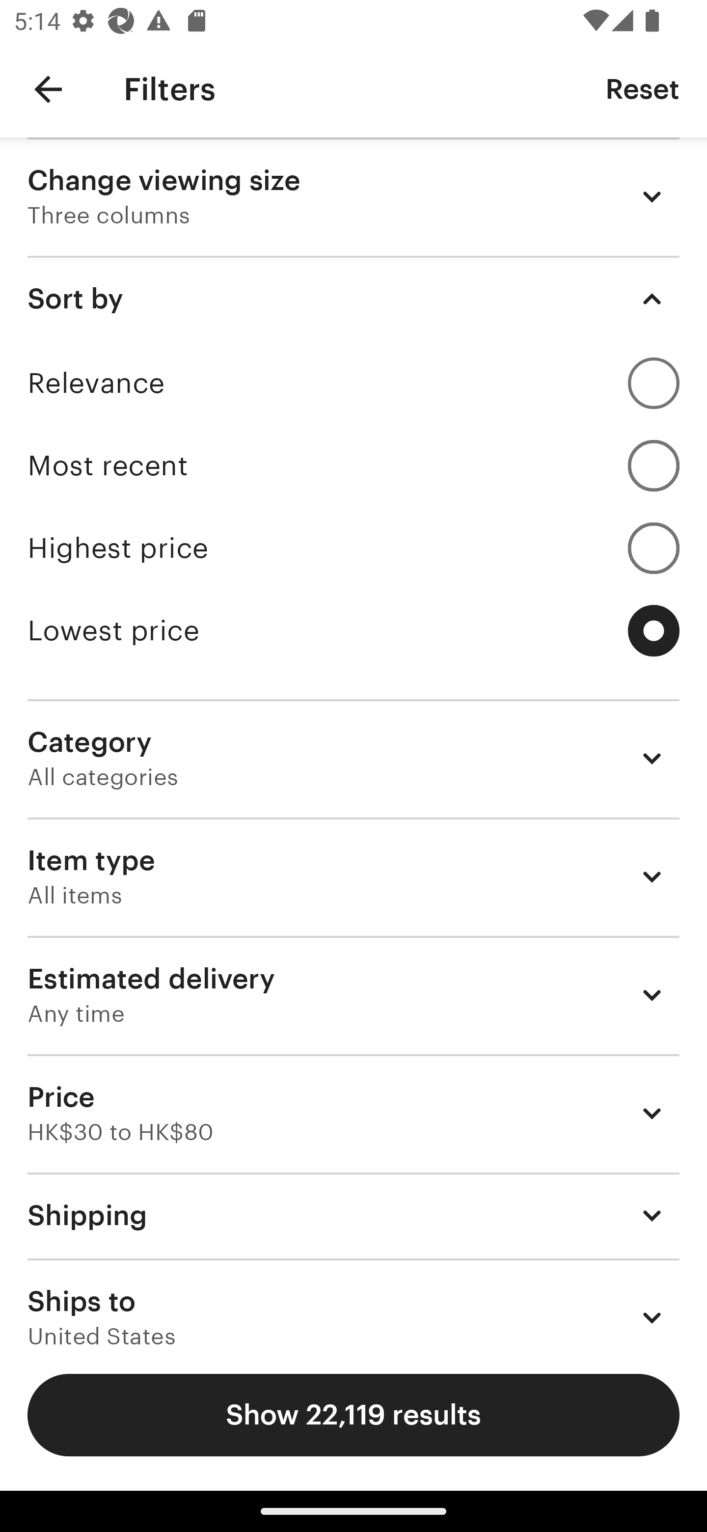 This screenshot has height=1532, width=707. I want to click on Sort by, so click(353, 299).